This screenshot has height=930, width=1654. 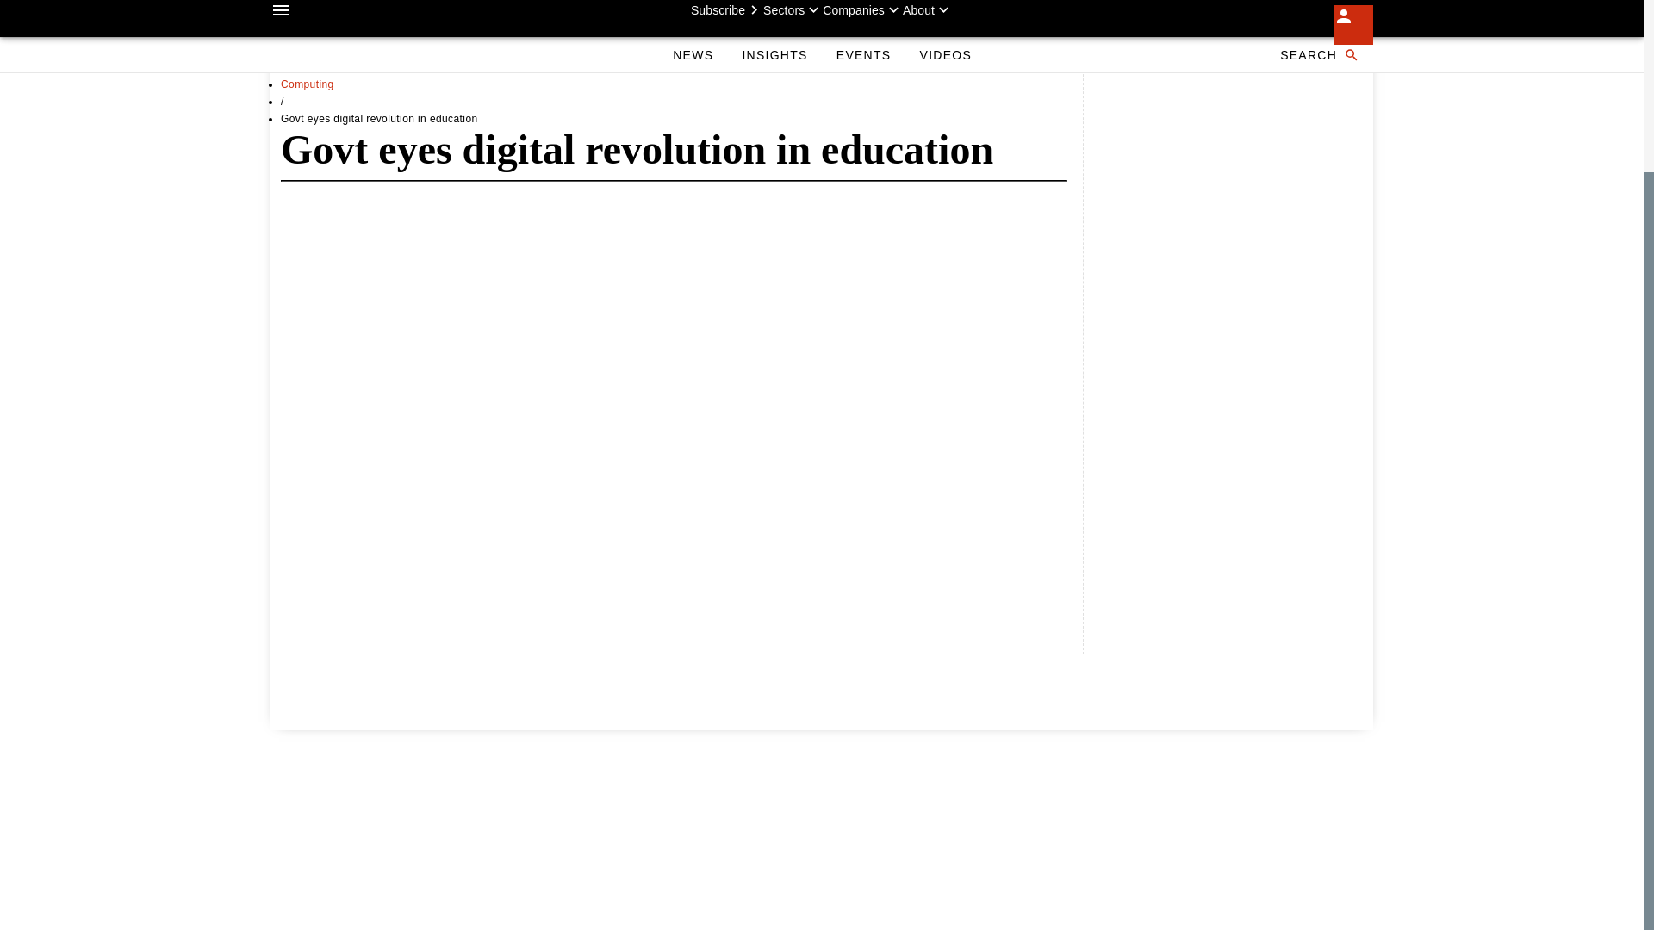 What do you see at coordinates (774, 26) in the screenshot?
I see `INSIGHTS` at bounding box center [774, 26].